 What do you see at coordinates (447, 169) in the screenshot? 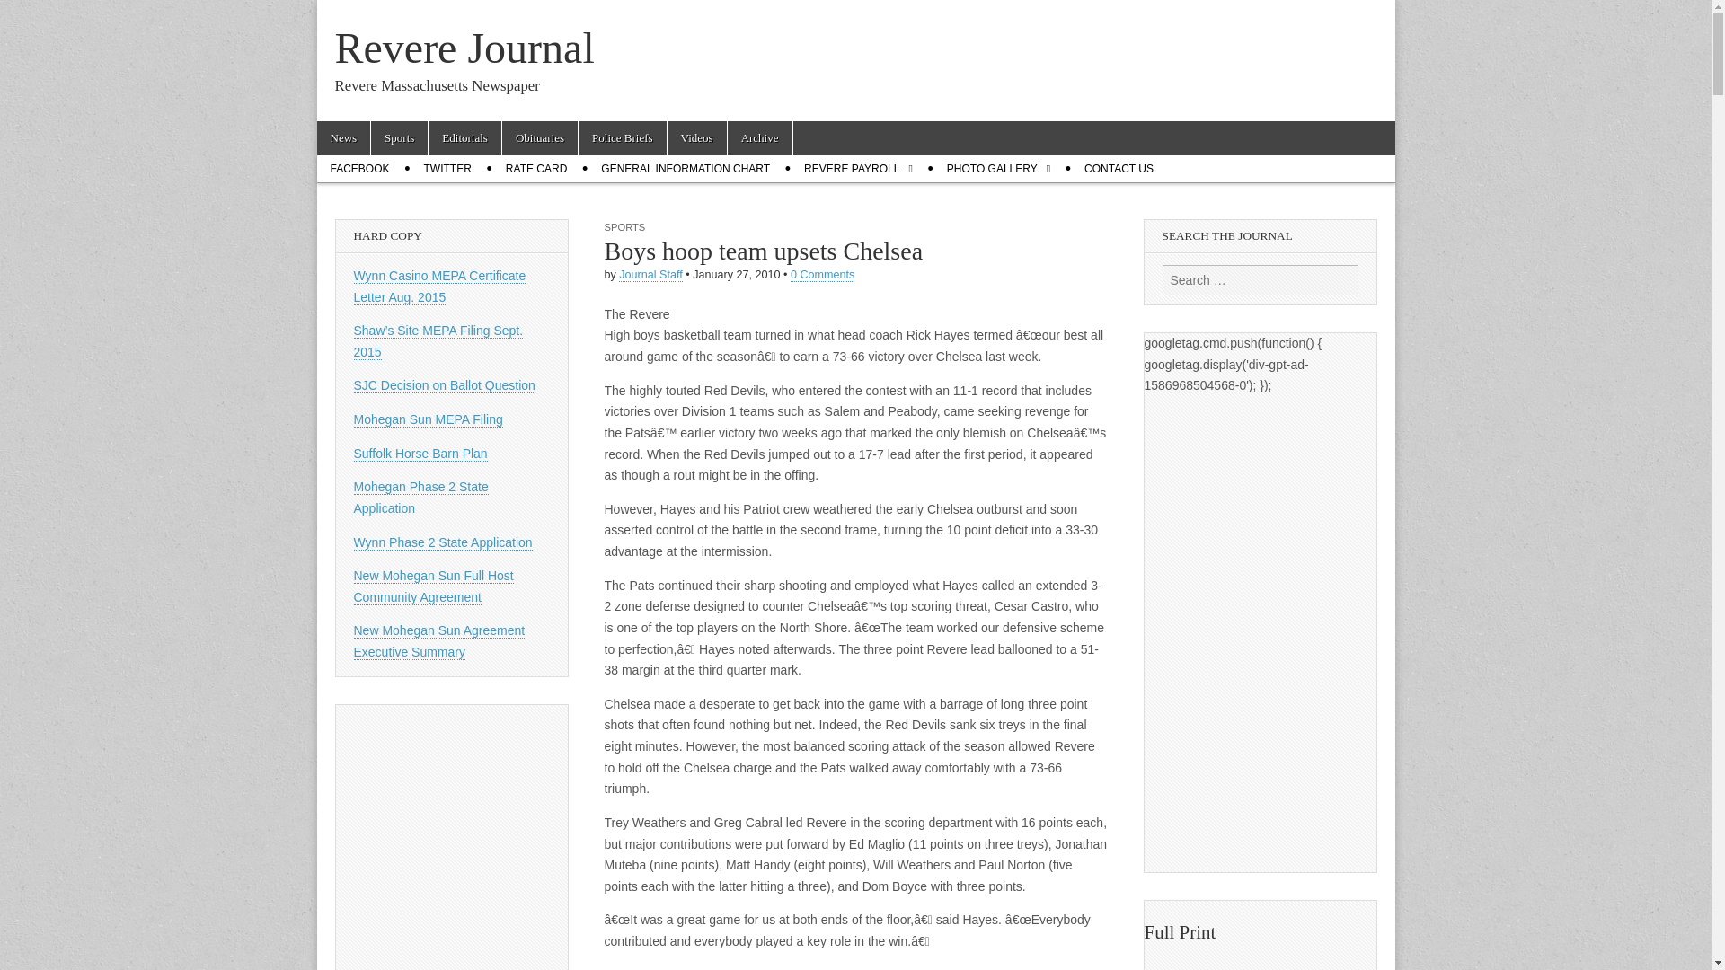
I see `TWITTER` at bounding box center [447, 169].